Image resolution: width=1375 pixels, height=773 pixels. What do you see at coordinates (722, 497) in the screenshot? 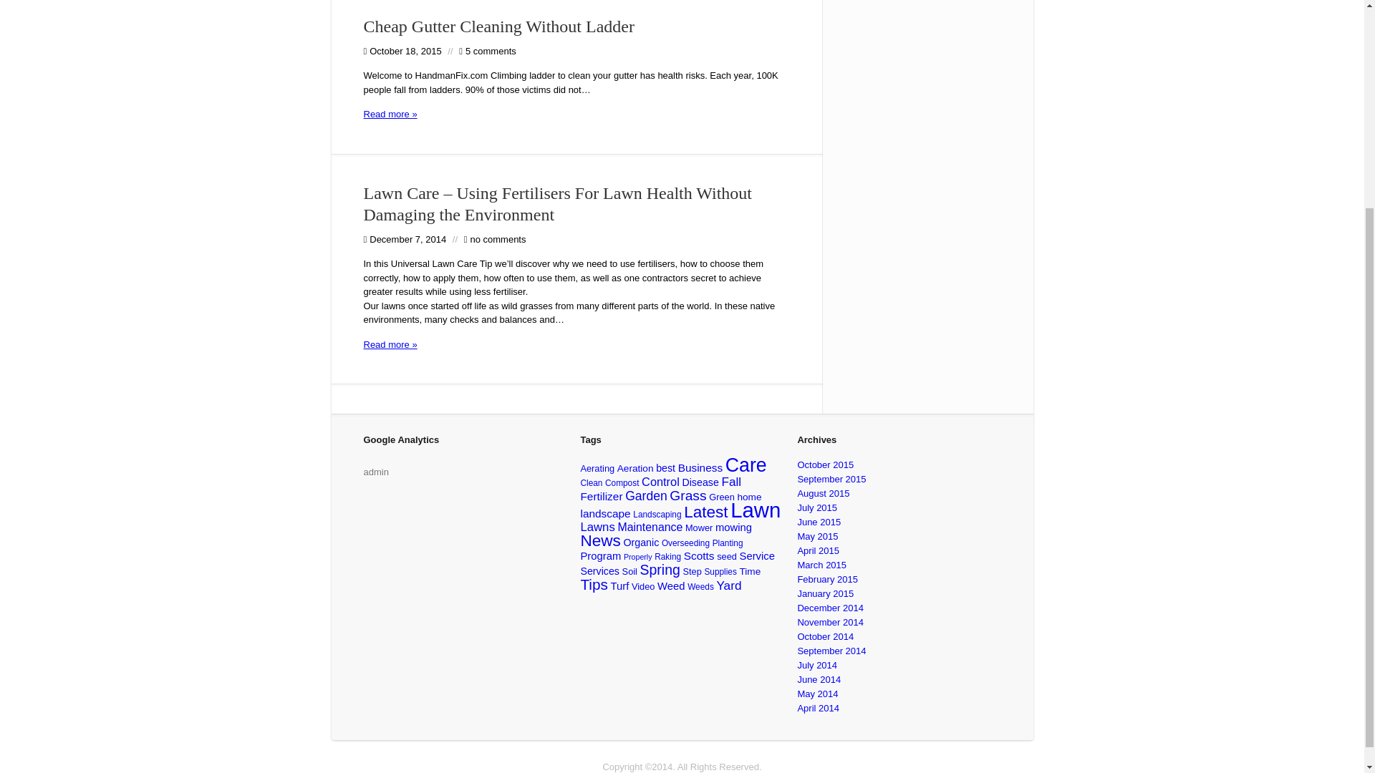
I see `5 topics` at bounding box center [722, 497].